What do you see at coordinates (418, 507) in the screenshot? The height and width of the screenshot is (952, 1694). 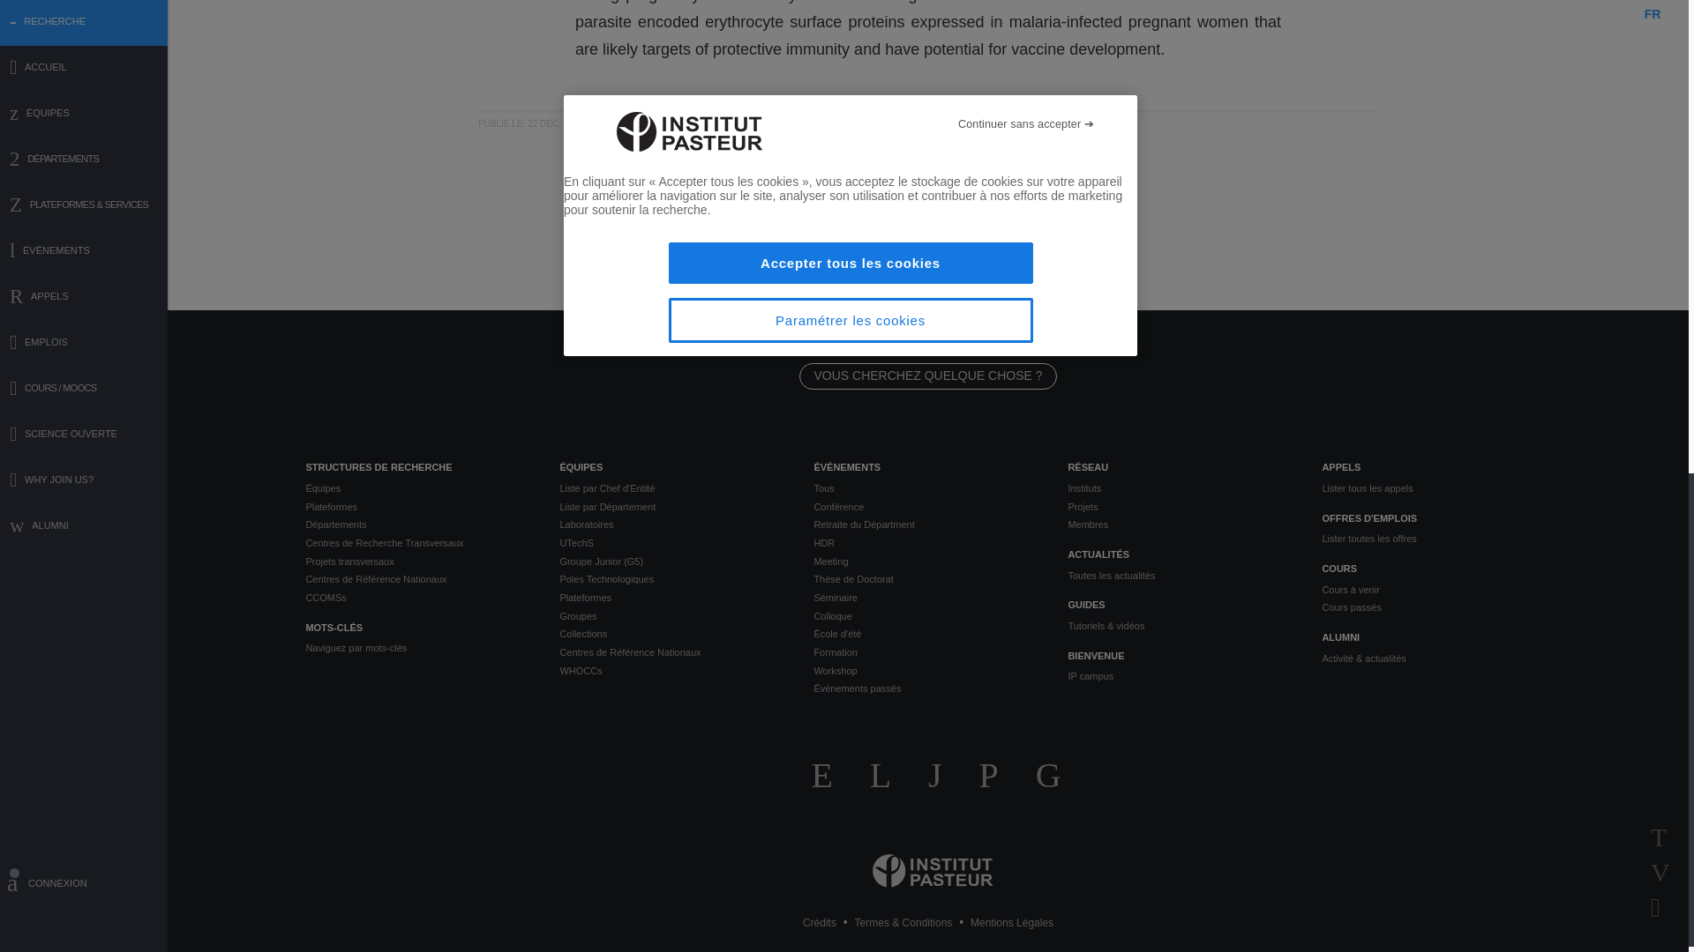 I see `Plateformes` at bounding box center [418, 507].